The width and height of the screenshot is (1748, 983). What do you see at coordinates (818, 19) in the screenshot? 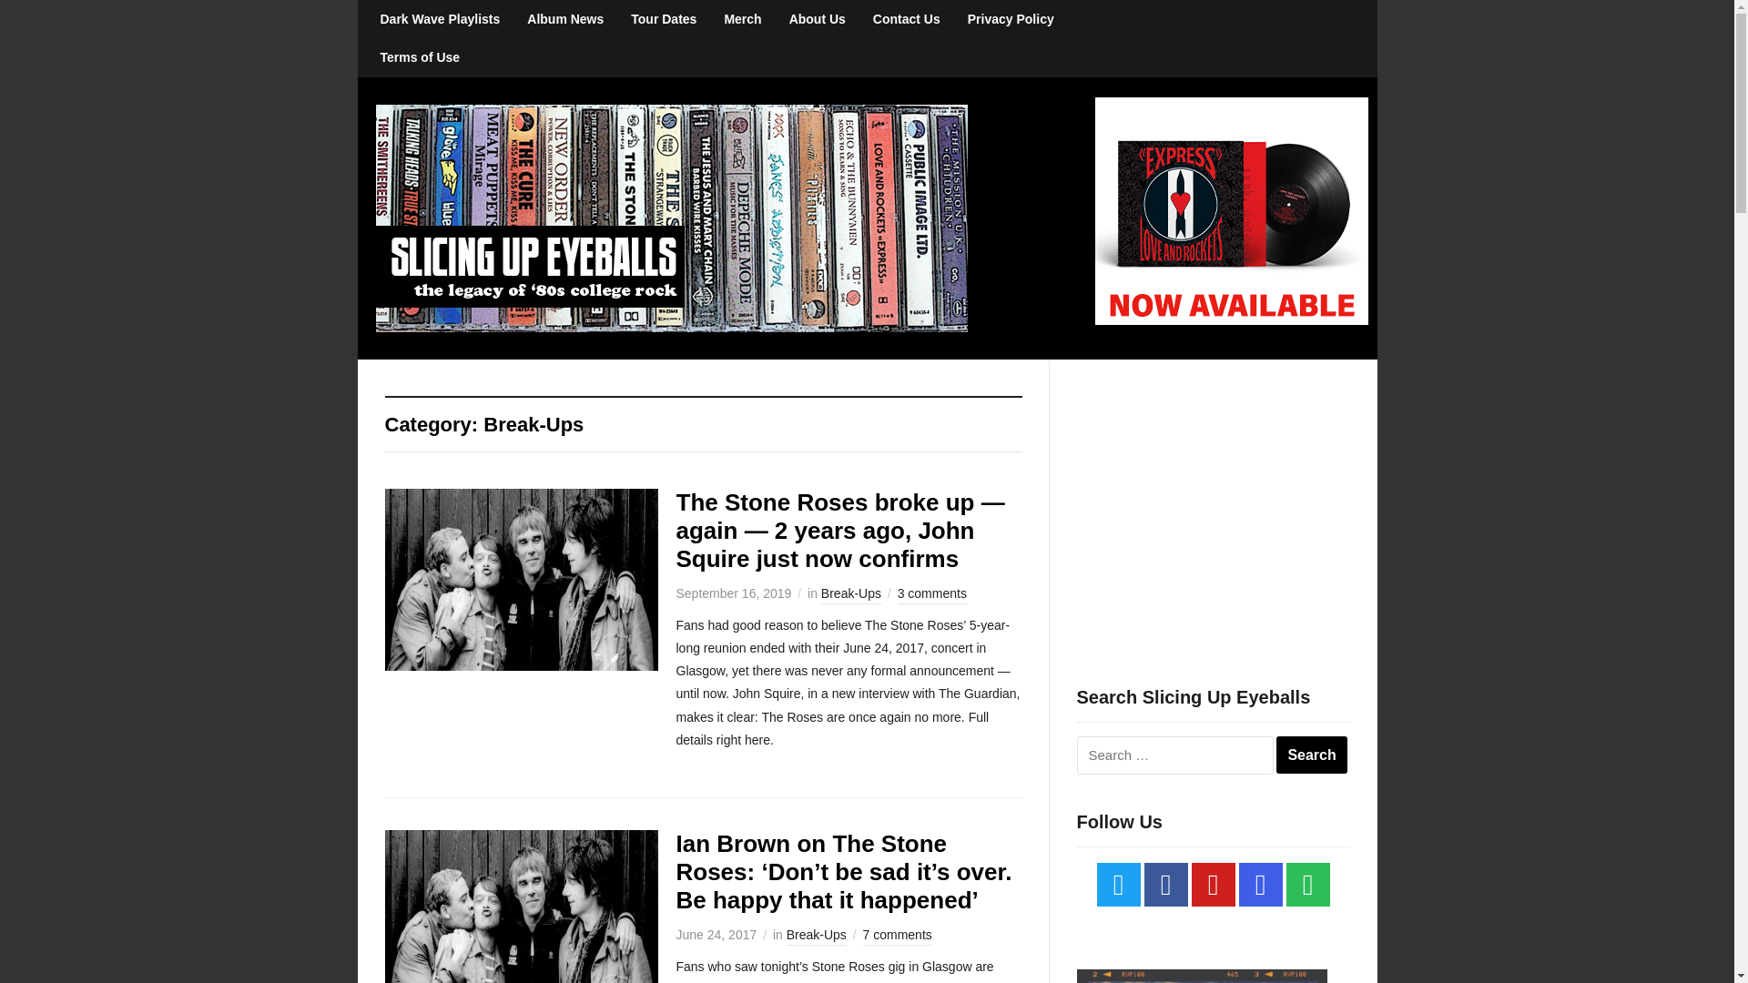
I see `About Us` at bounding box center [818, 19].